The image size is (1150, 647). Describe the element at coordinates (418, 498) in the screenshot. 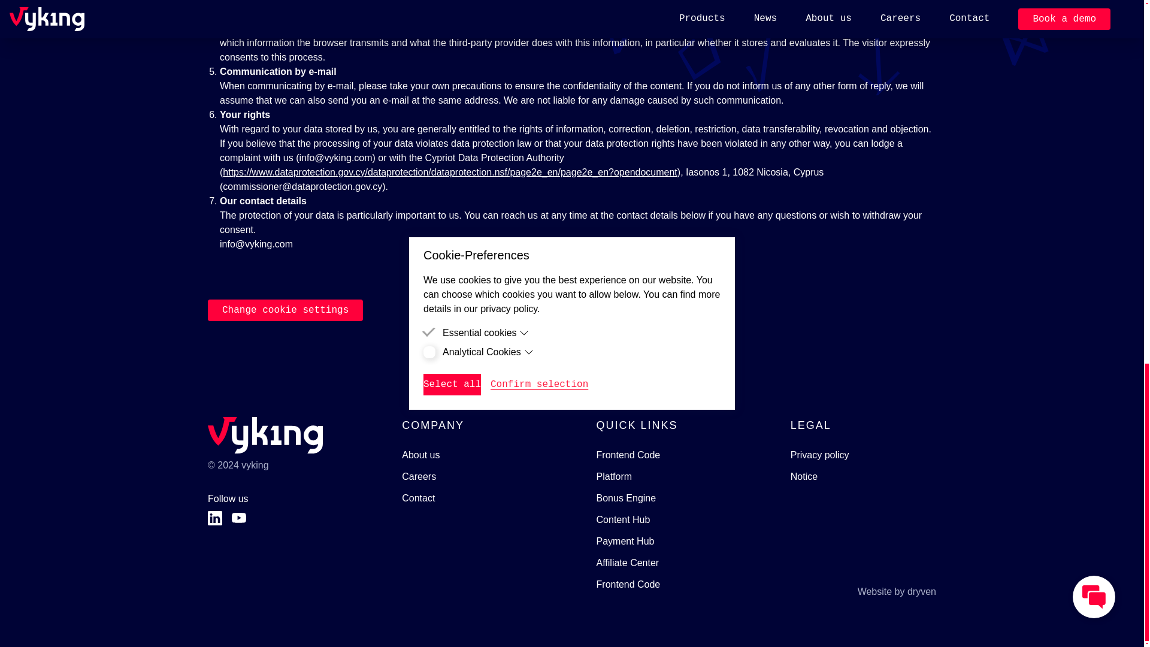

I see `Contact` at that location.